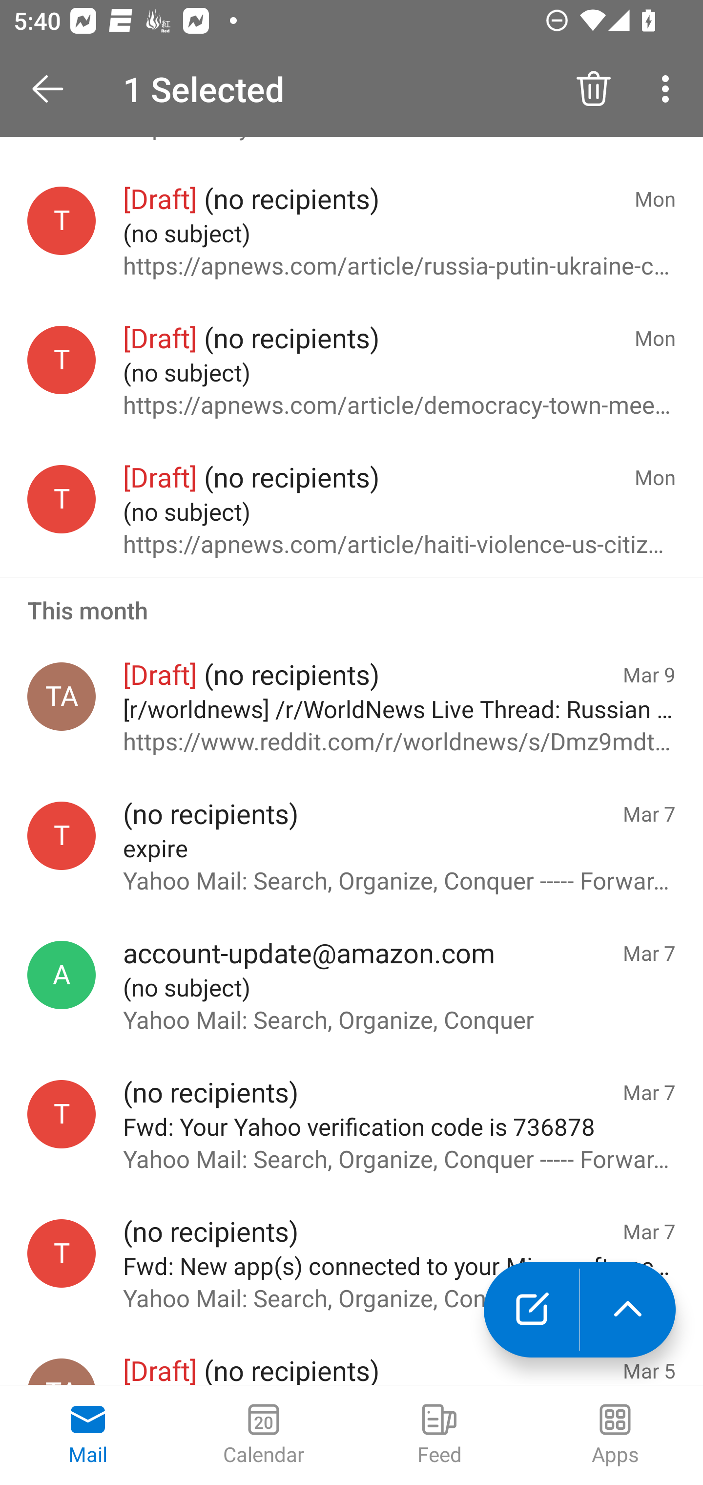  Describe the element at coordinates (62, 221) in the screenshot. I see `testappium002@outlook.com` at that location.